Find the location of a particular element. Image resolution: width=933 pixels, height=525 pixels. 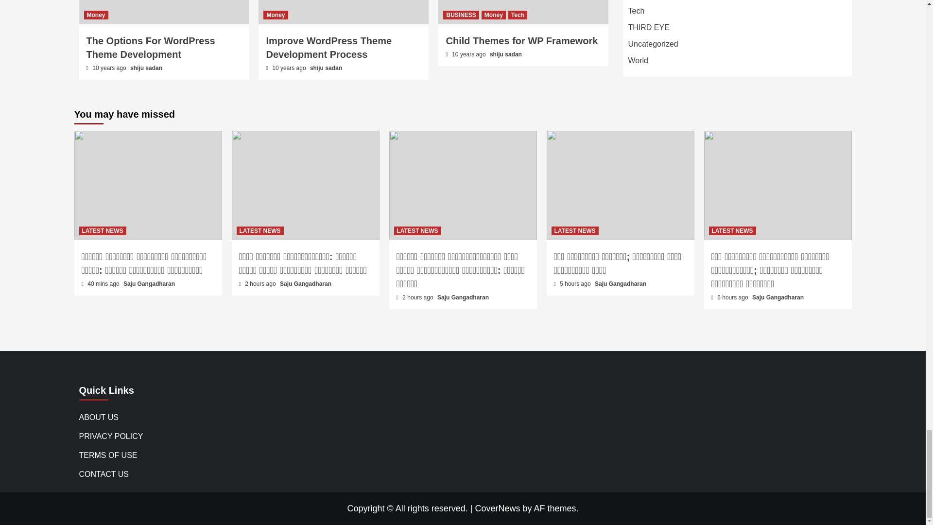

BUSINESS is located at coordinates (461, 15).